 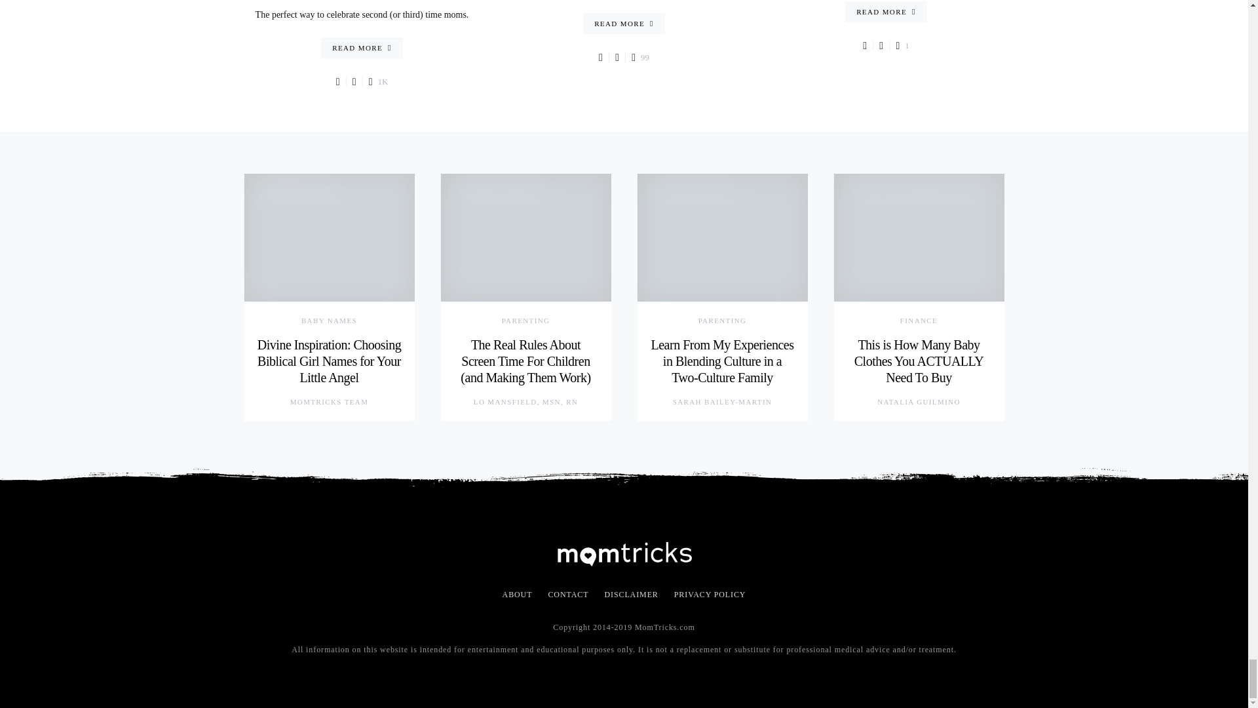 I want to click on View all posts by Lo Mansfield, MSN, RN, so click(x=525, y=402).